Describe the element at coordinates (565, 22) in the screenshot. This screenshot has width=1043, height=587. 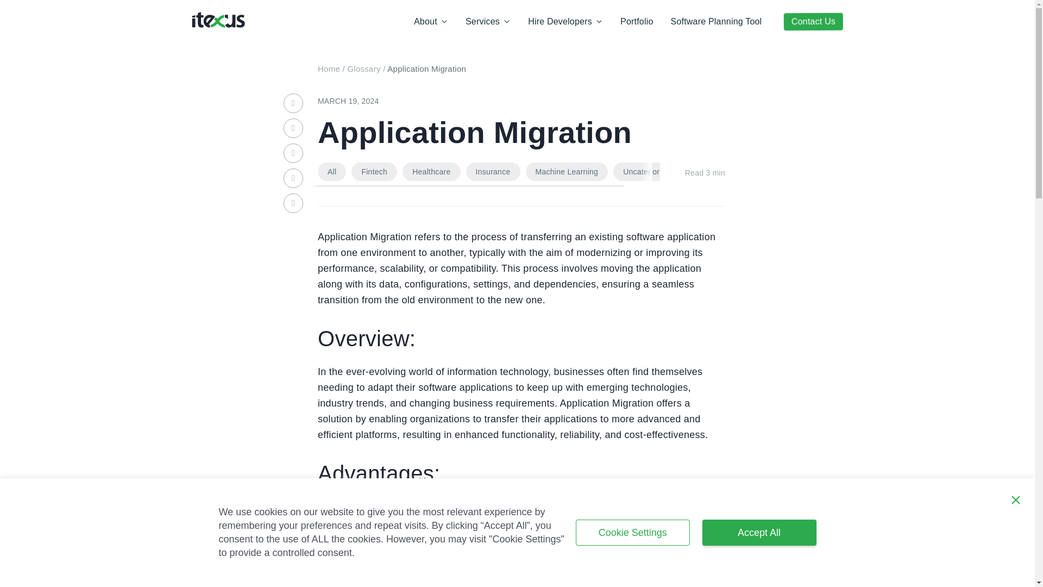
I see `Hire Developers` at that location.